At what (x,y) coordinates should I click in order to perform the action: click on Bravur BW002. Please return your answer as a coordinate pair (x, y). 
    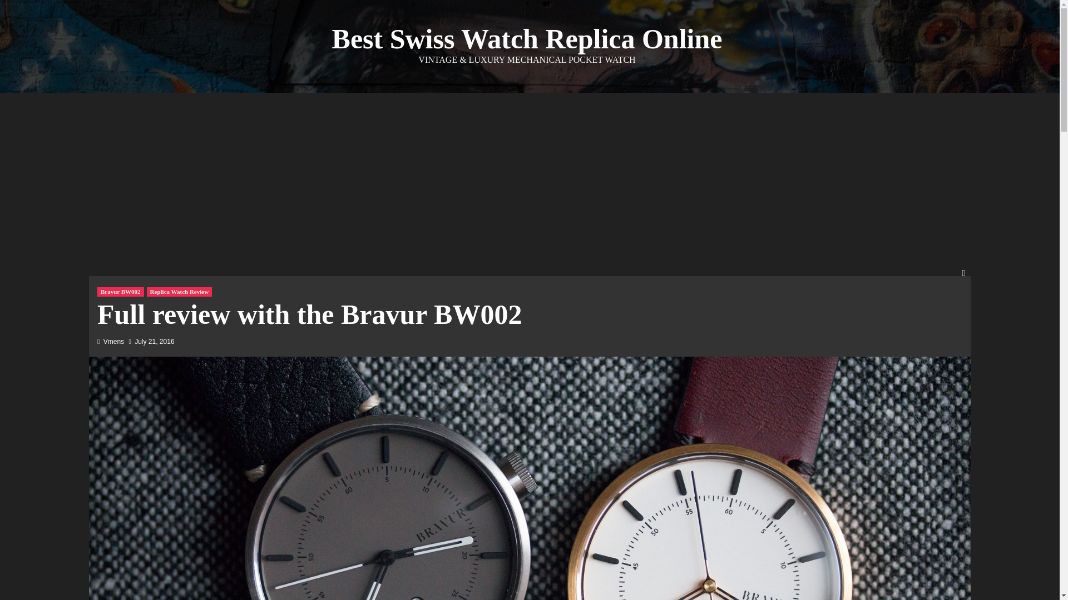
    Looking at the image, I should click on (120, 292).